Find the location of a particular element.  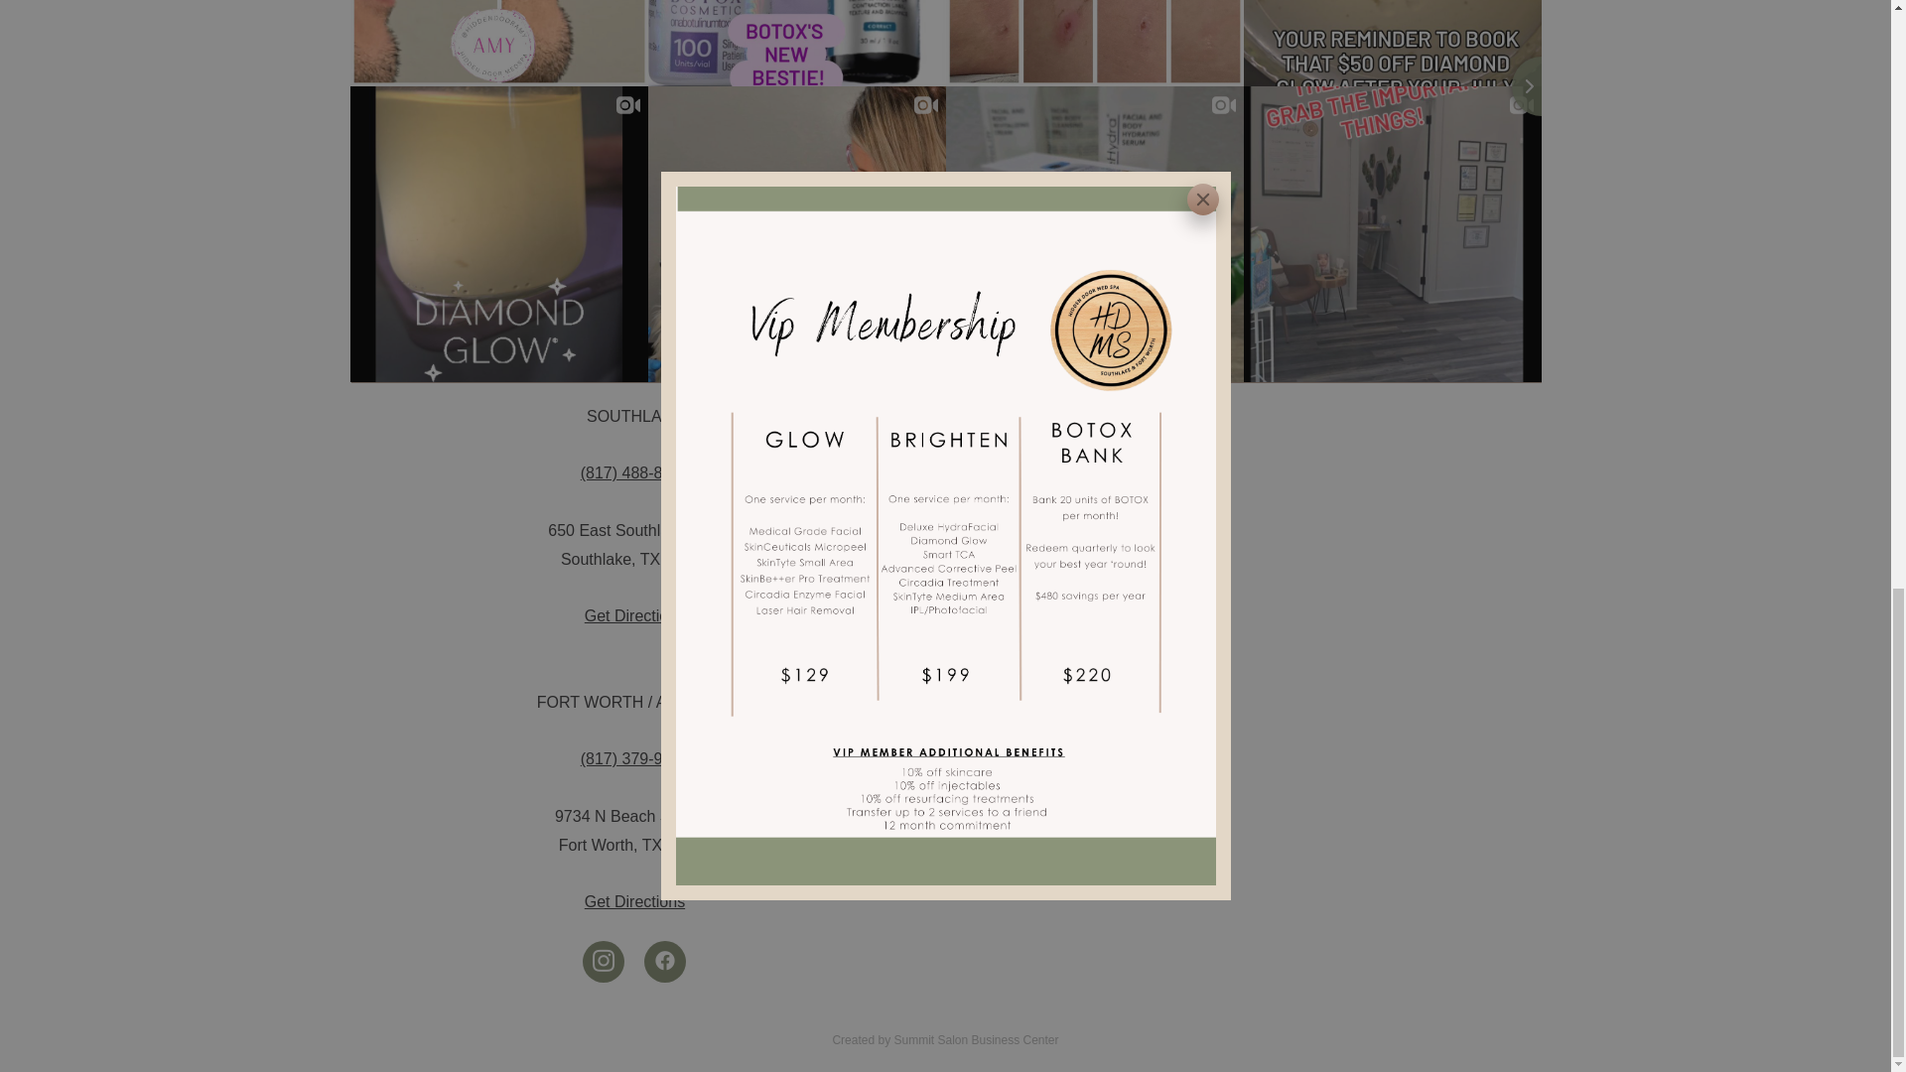

Get Directions is located at coordinates (634, 615).